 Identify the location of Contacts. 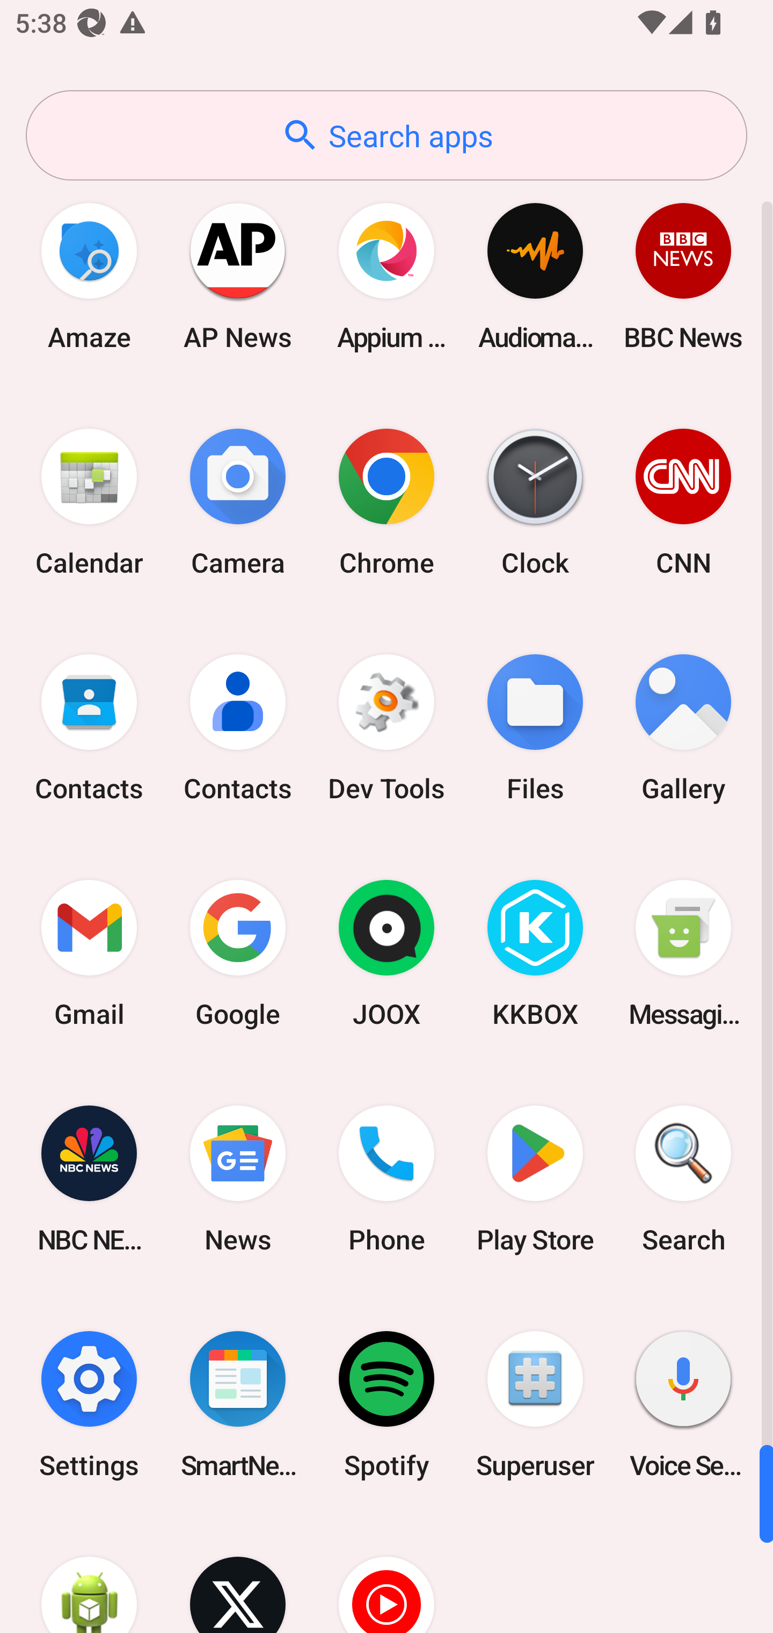
(89, 728).